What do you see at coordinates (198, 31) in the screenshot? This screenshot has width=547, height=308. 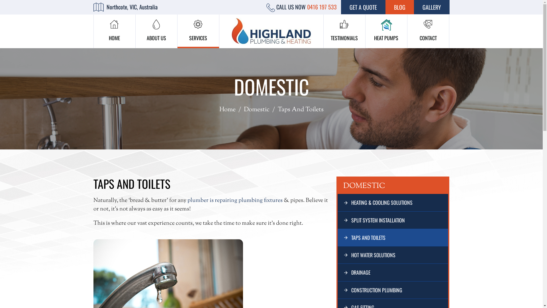 I see `SERVICES` at bounding box center [198, 31].